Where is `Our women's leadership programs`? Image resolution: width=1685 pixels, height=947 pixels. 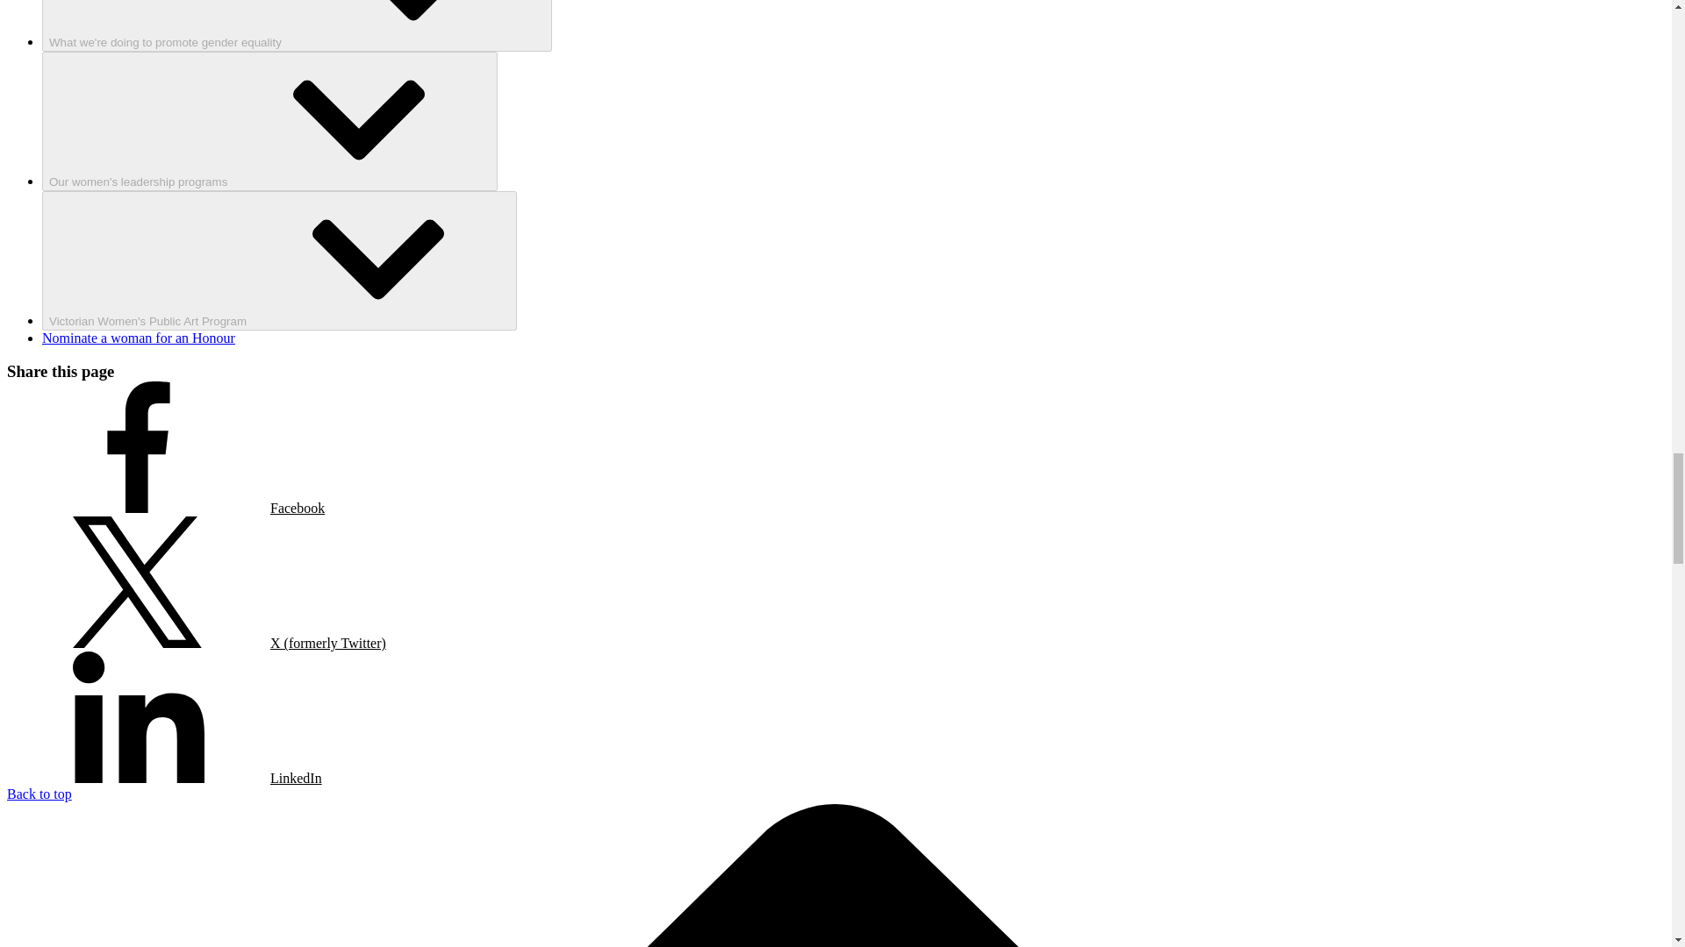 Our women's leadership programs is located at coordinates (269, 121).